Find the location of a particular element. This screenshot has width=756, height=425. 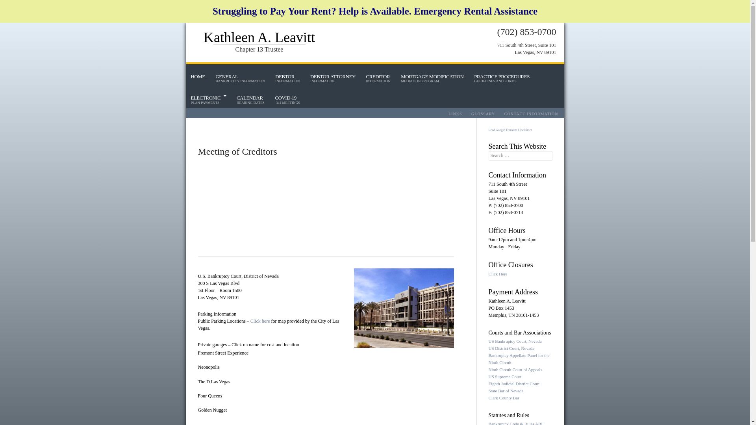

Eighth Judicial District Court is located at coordinates (211, 72).